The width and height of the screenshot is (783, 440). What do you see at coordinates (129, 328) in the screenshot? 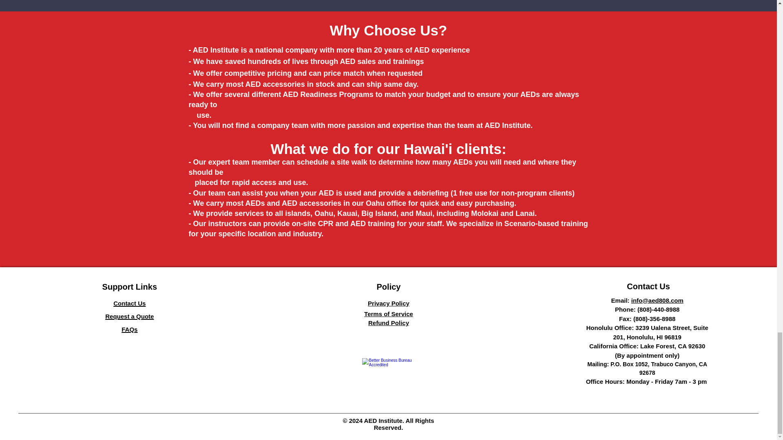
I see `FAQs` at bounding box center [129, 328].